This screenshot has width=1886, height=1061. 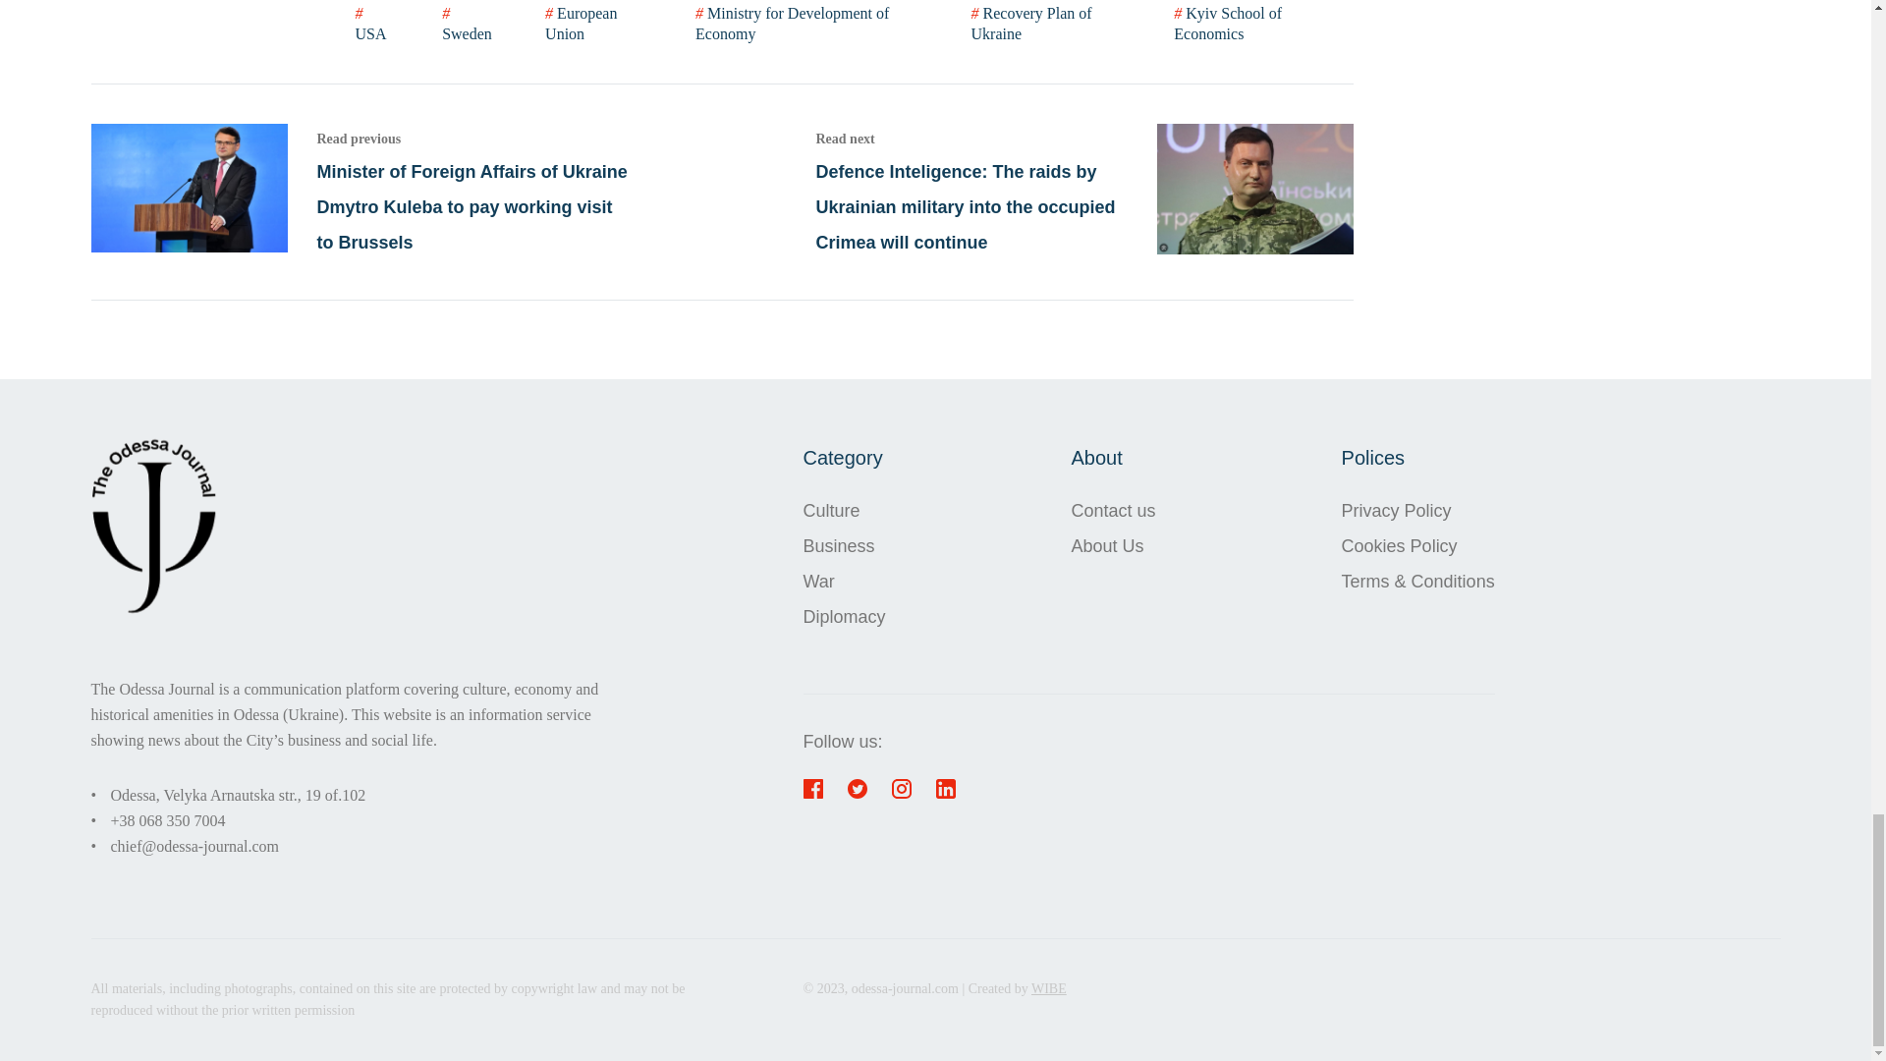 I want to click on Recovery Plan of Ukraine, so click(x=1048, y=24).